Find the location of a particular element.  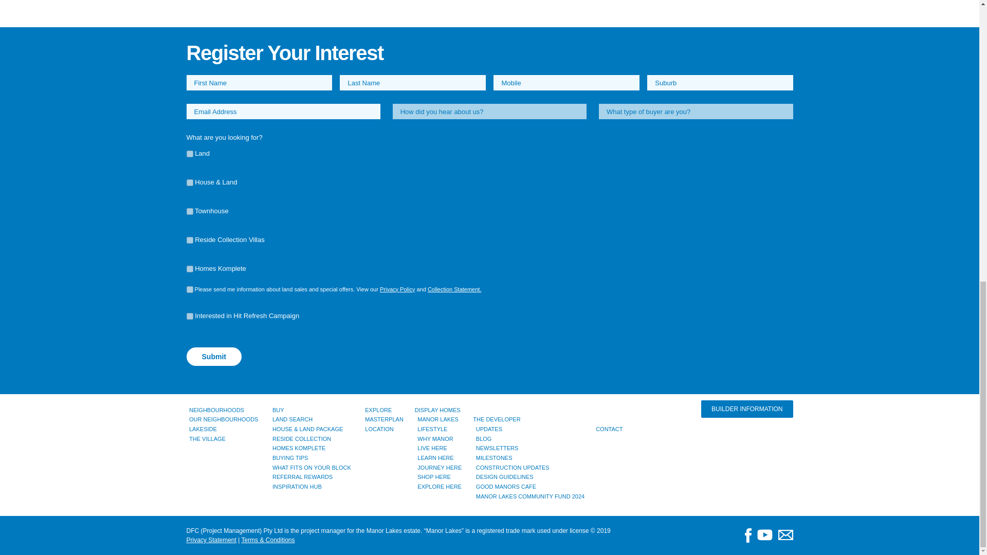

1 is located at coordinates (189, 240).